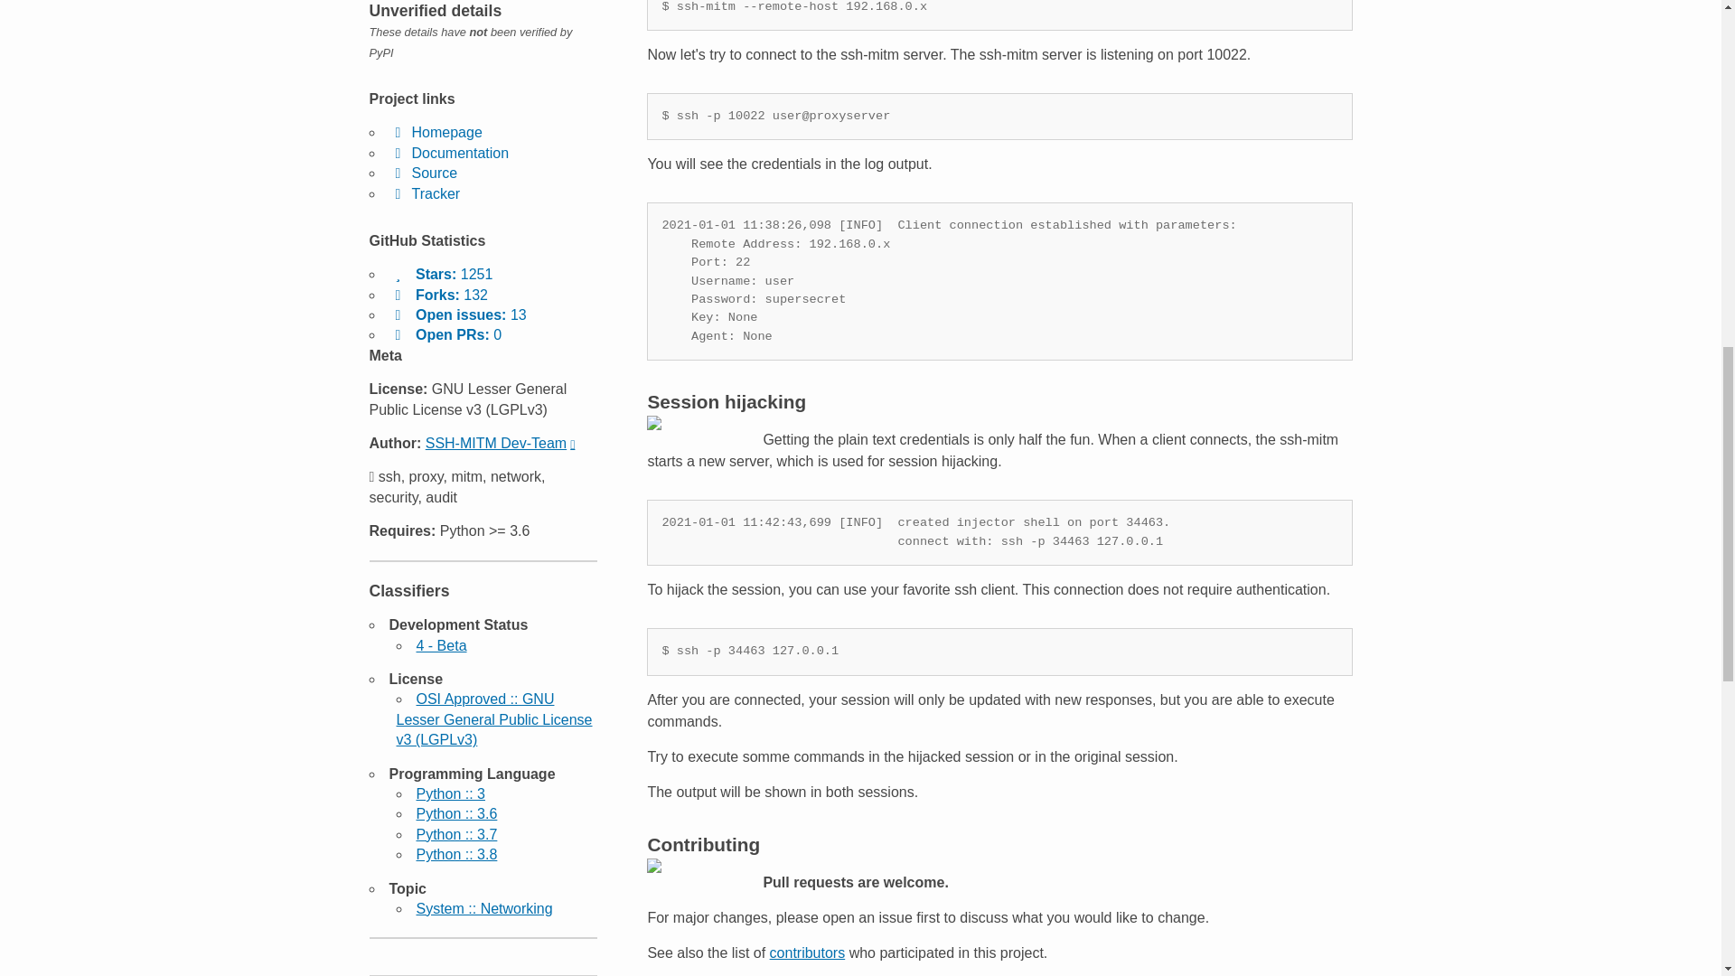  Describe the element at coordinates (436, 132) in the screenshot. I see `Homepage` at that location.